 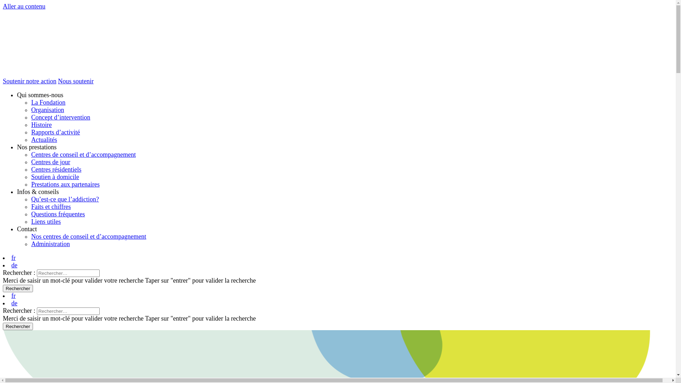 I want to click on Soutenir notre action, so click(x=30, y=81).